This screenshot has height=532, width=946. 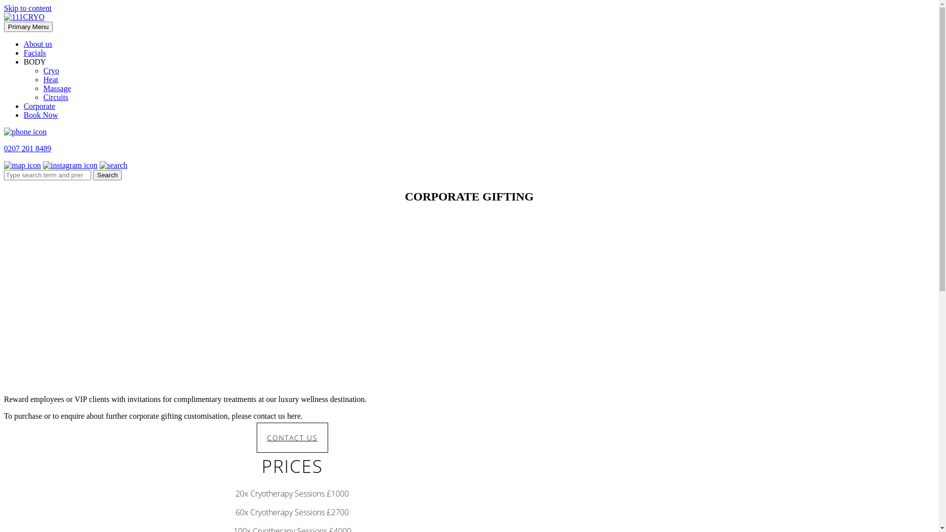 What do you see at coordinates (56, 98) in the screenshot?
I see `Circuits` at bounding box center [56, 98].